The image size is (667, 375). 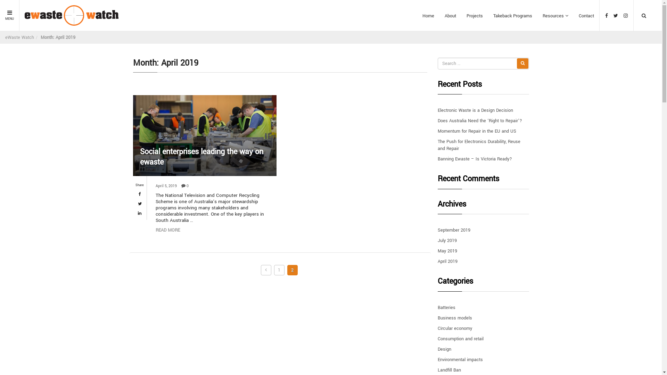 What do you see at coordinates (455, 318) in the screenshot?
I see `Business models` at bounding box center [455, 318].